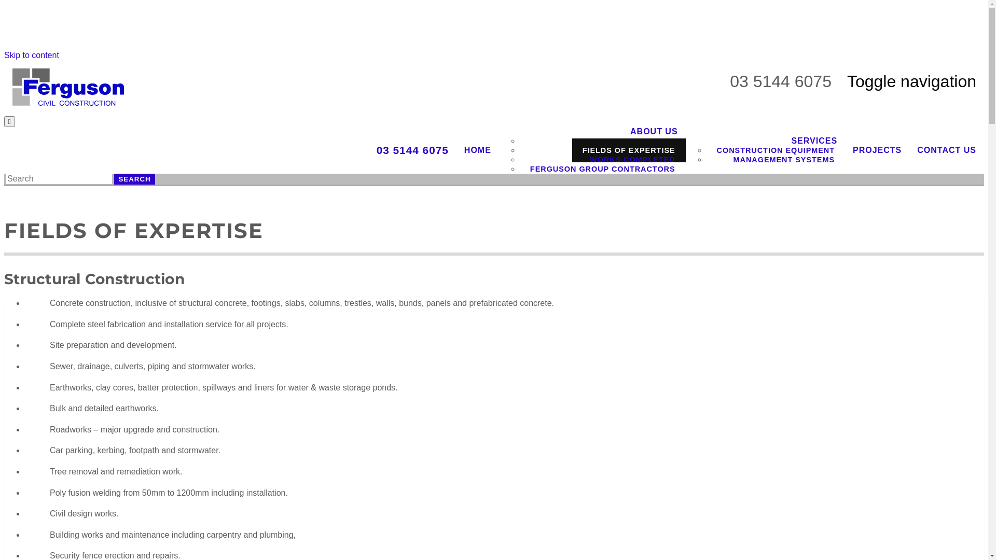 The image size is (996, 560). What do you see at coordinates (877, 150) in the screenshot?
I see `PROJECTS` at bounding box center [877, 150].